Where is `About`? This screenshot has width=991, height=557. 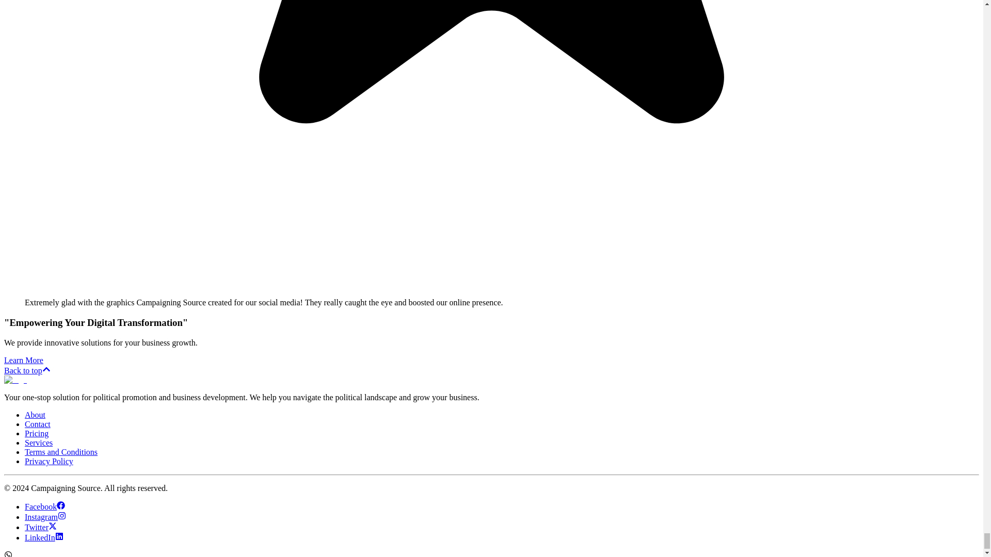 About is located at coordinates (35, 415).